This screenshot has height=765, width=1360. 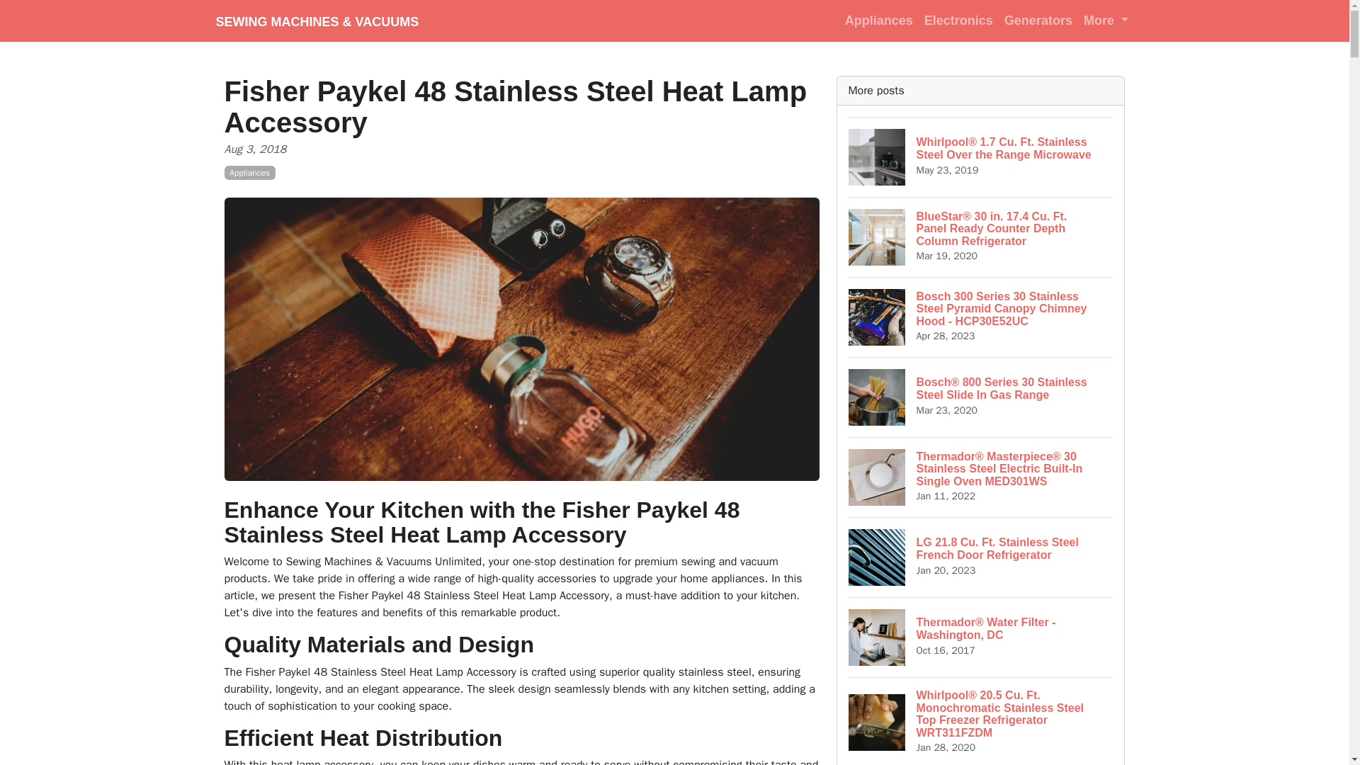 I want to click on Generators, so click(x=1038, y=20).